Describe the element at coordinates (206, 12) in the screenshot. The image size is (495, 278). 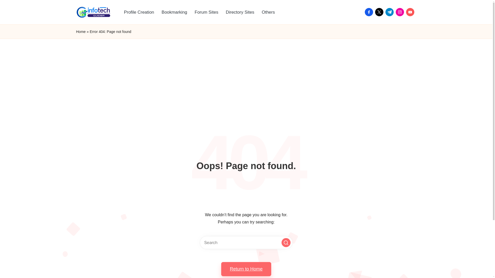
I see `Forum Sites` at that location.